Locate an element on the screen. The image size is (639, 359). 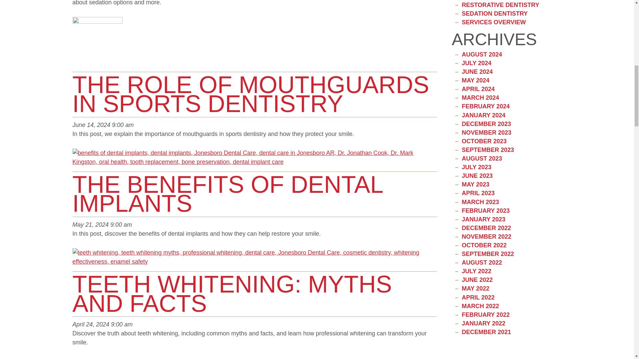
The Role of Mouthguards in Sports Dentistry is located at coordinates (98, 44).